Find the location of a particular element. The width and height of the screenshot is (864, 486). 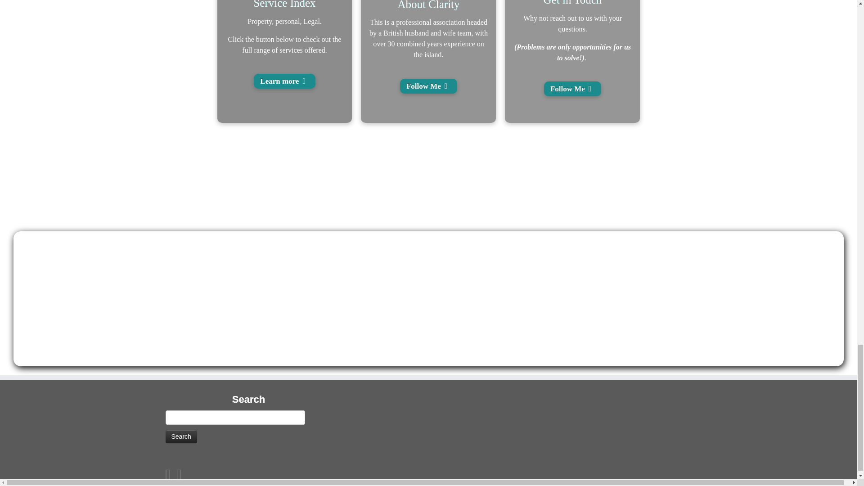

Terms of Service and Private Policy is located at coordinates (390, 471).